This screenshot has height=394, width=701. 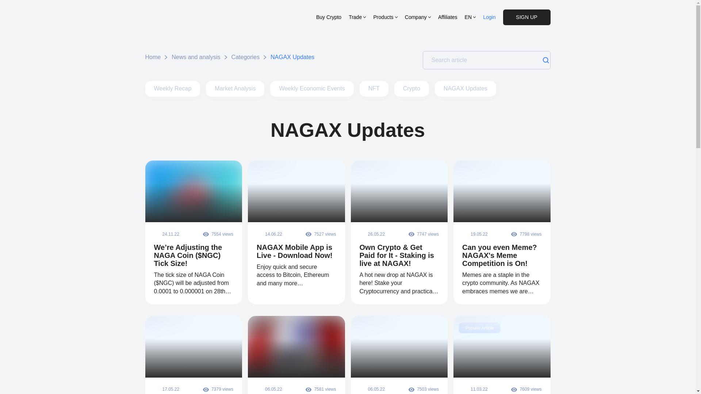 I want to click on News and analysis, so click(x=196, y=57).